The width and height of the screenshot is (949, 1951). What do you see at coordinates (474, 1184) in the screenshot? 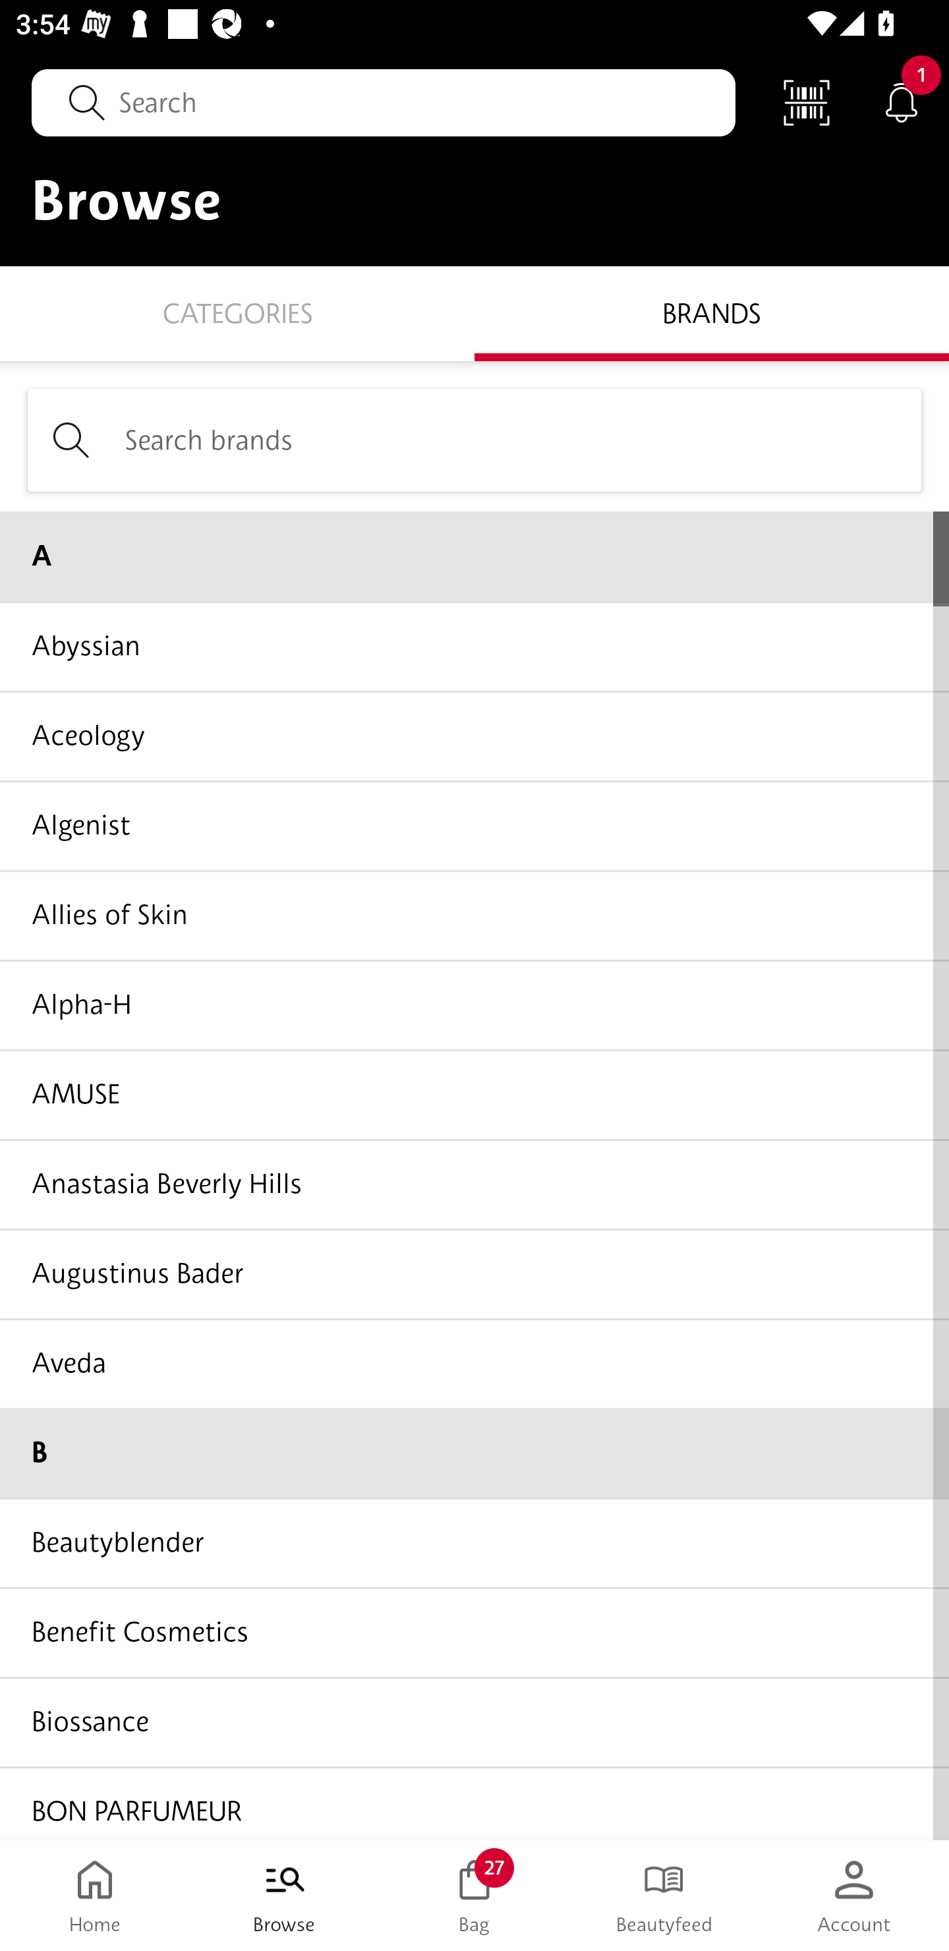
I see `Anastasia Beverly Hills` at bounding box center [474, 1184].